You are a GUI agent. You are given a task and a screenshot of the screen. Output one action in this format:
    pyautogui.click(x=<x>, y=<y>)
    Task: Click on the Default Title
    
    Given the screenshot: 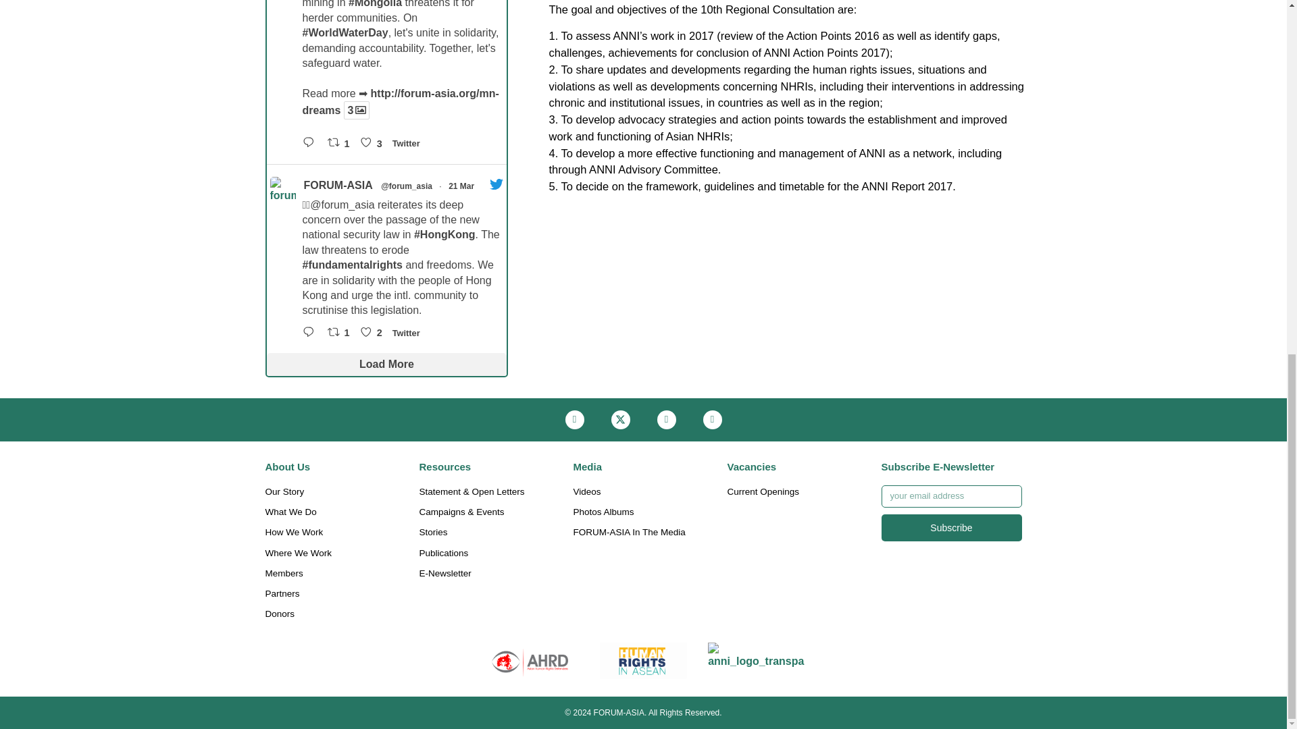 What is the action you would take?
    pyautogui.click(x=756, y=660)
    